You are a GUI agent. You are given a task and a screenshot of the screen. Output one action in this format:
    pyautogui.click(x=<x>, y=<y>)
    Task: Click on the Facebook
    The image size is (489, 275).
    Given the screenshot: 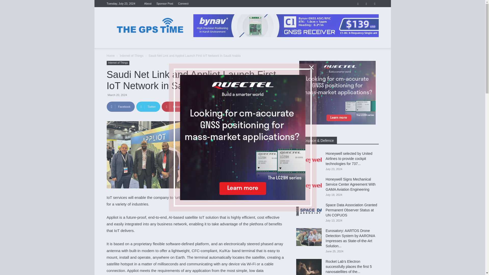 What is the action you would take?
    pyautogui.click(x=120, y=106)
    